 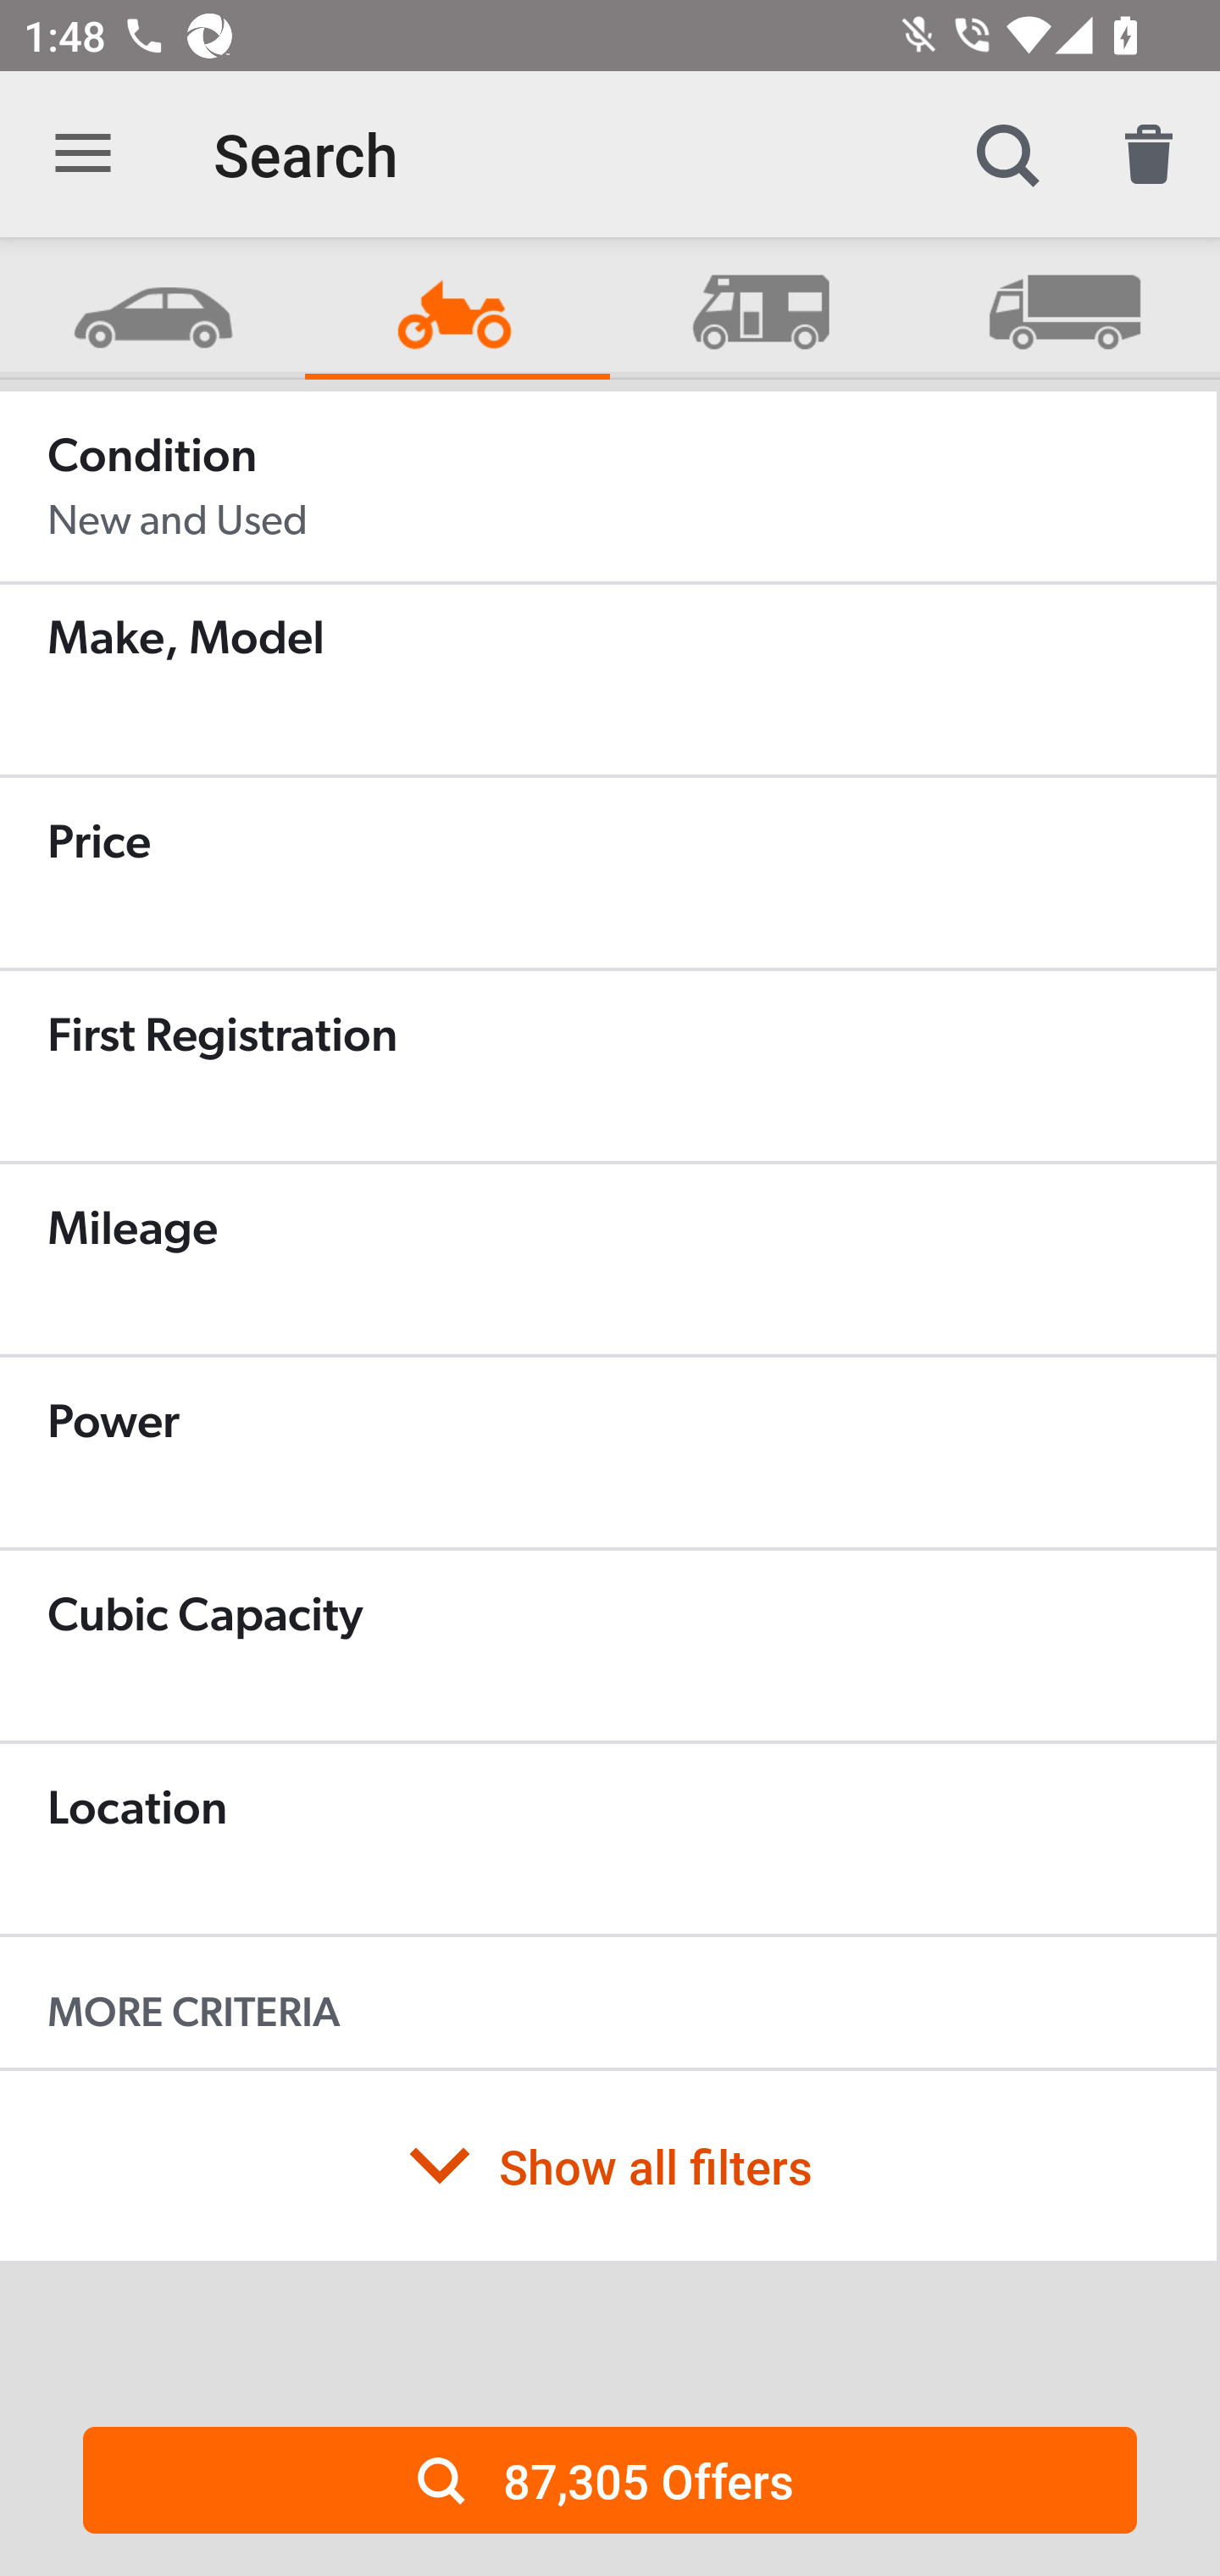 What do you see at coordinates (608, 1259) in the screenshot?
I see `Mileage` at bounding box center [608, 1259].